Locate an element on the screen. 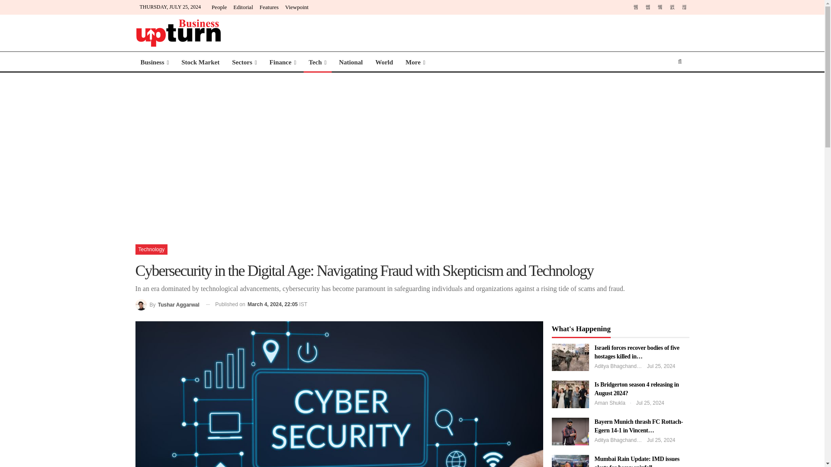 This screenshot has width=831, height=467. Features is located at coordinates (269, 7).